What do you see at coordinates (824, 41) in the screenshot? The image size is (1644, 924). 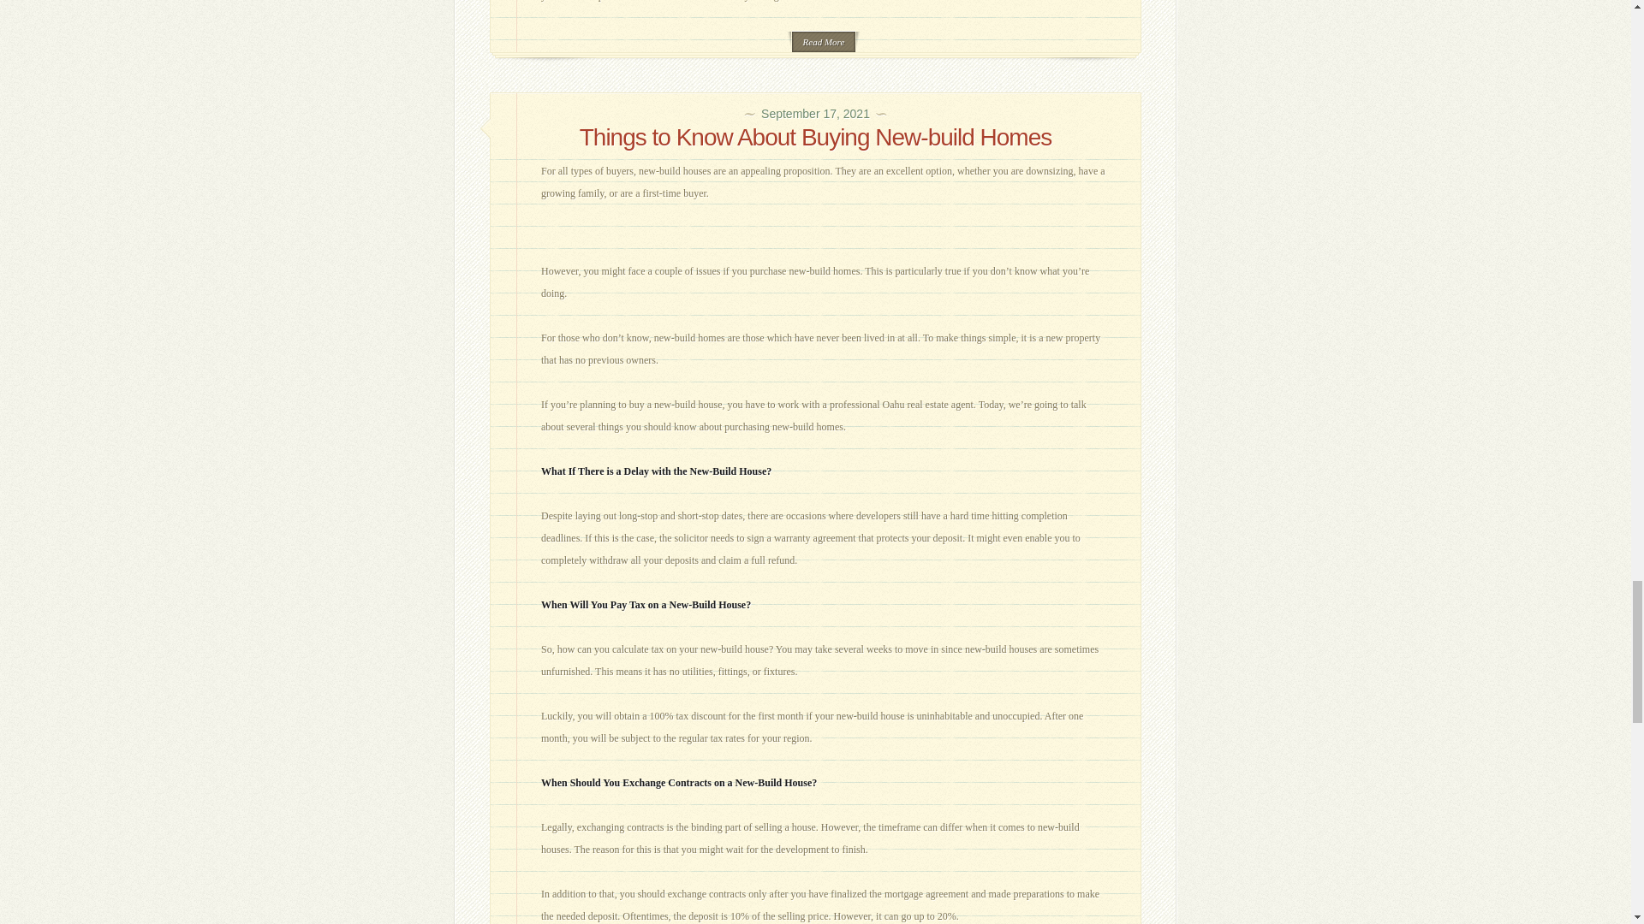 I see `Read More` at bounding box center [824, 41].